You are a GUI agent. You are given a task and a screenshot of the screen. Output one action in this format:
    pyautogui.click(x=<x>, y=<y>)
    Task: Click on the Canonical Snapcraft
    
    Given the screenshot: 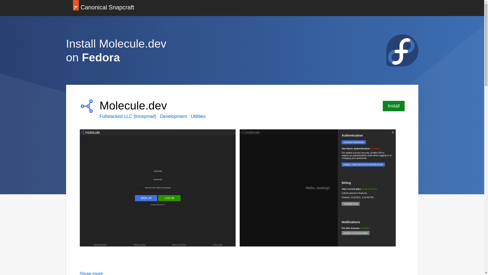 What is the action you would take?
    pyautogui.click(x=103, y=8)
    